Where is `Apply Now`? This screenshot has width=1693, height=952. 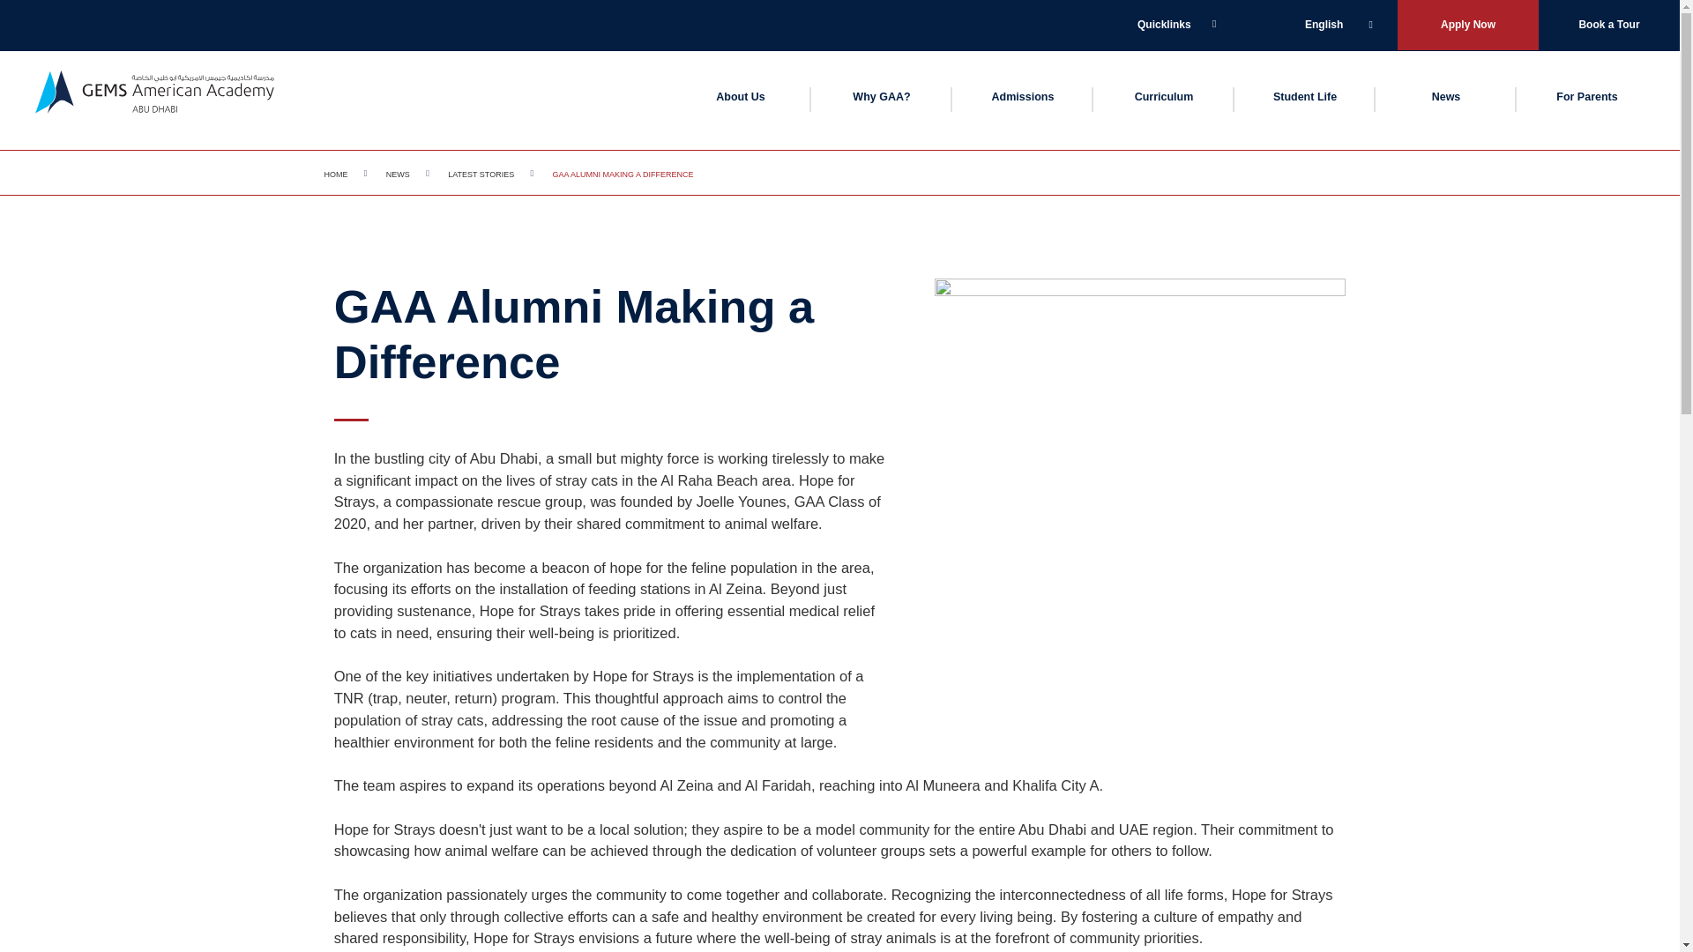
Apply Now is located at coordinates (1468, 25).